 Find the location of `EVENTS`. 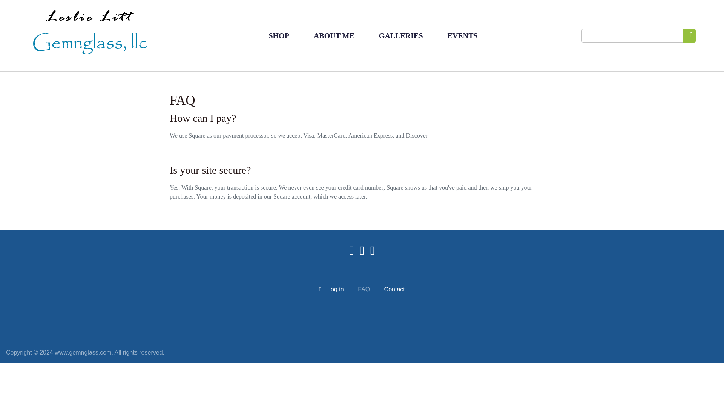

EVENTS is located at coordinates (463, 35).